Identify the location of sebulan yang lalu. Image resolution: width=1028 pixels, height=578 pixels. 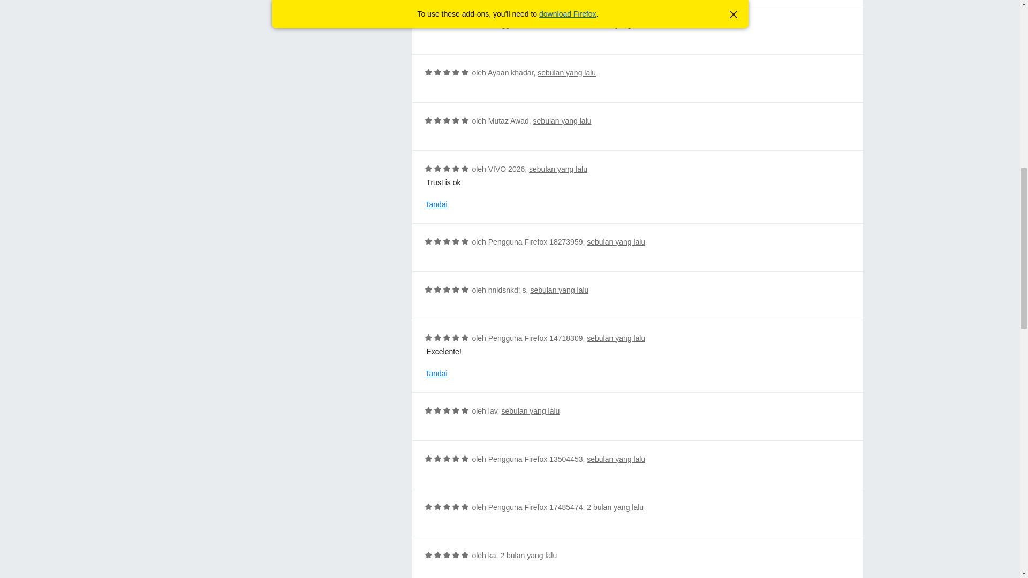
(616, 459).